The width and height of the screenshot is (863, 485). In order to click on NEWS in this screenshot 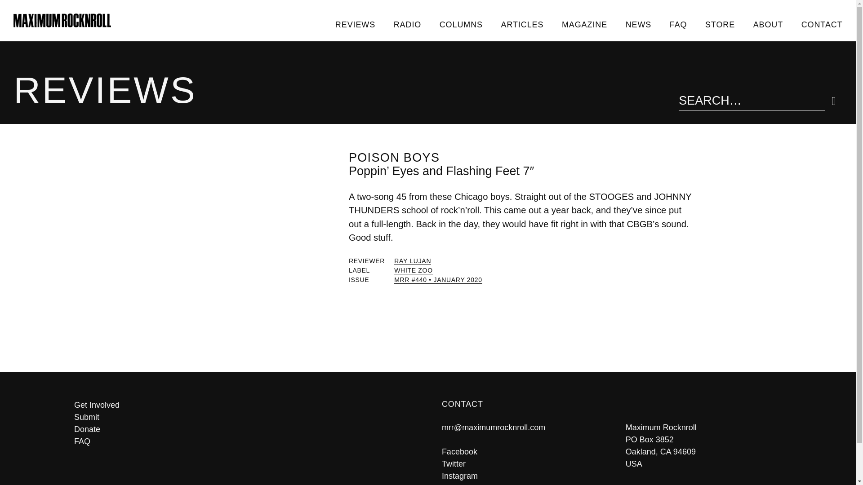, I will do `click(638, 24)`.